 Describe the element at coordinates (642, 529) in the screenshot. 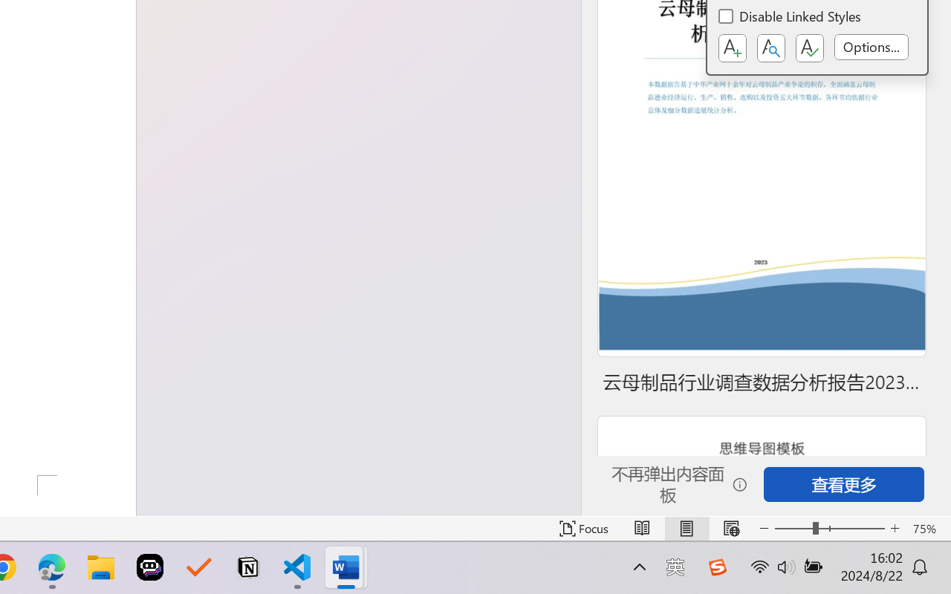

I see `Read Mode` at that location.